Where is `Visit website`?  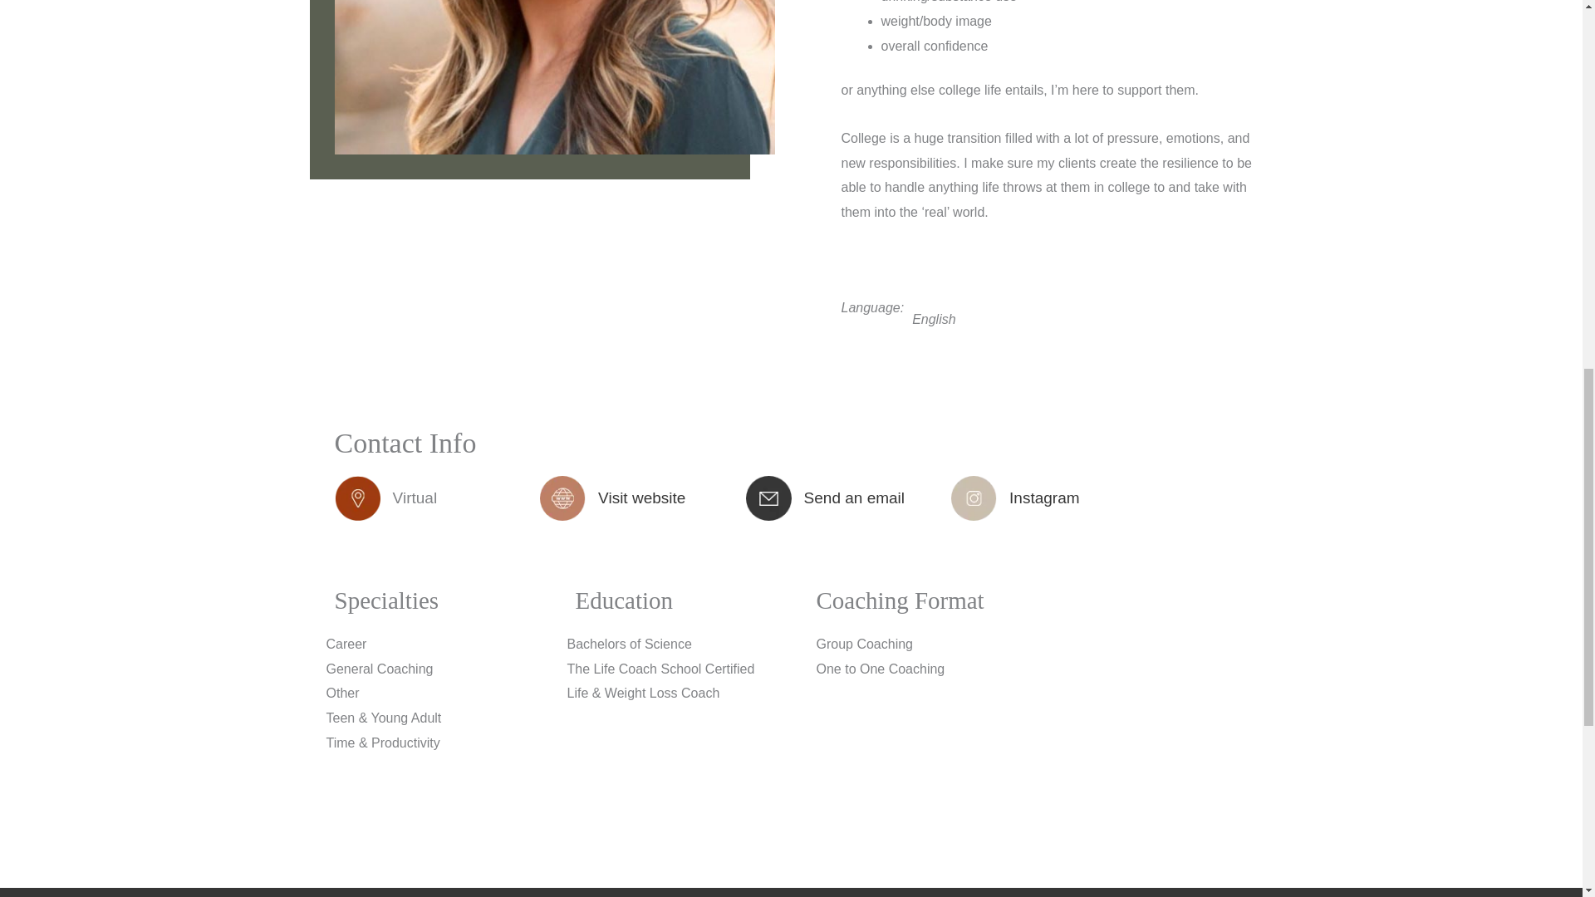 Visit website is located at coordinates (641, 498).